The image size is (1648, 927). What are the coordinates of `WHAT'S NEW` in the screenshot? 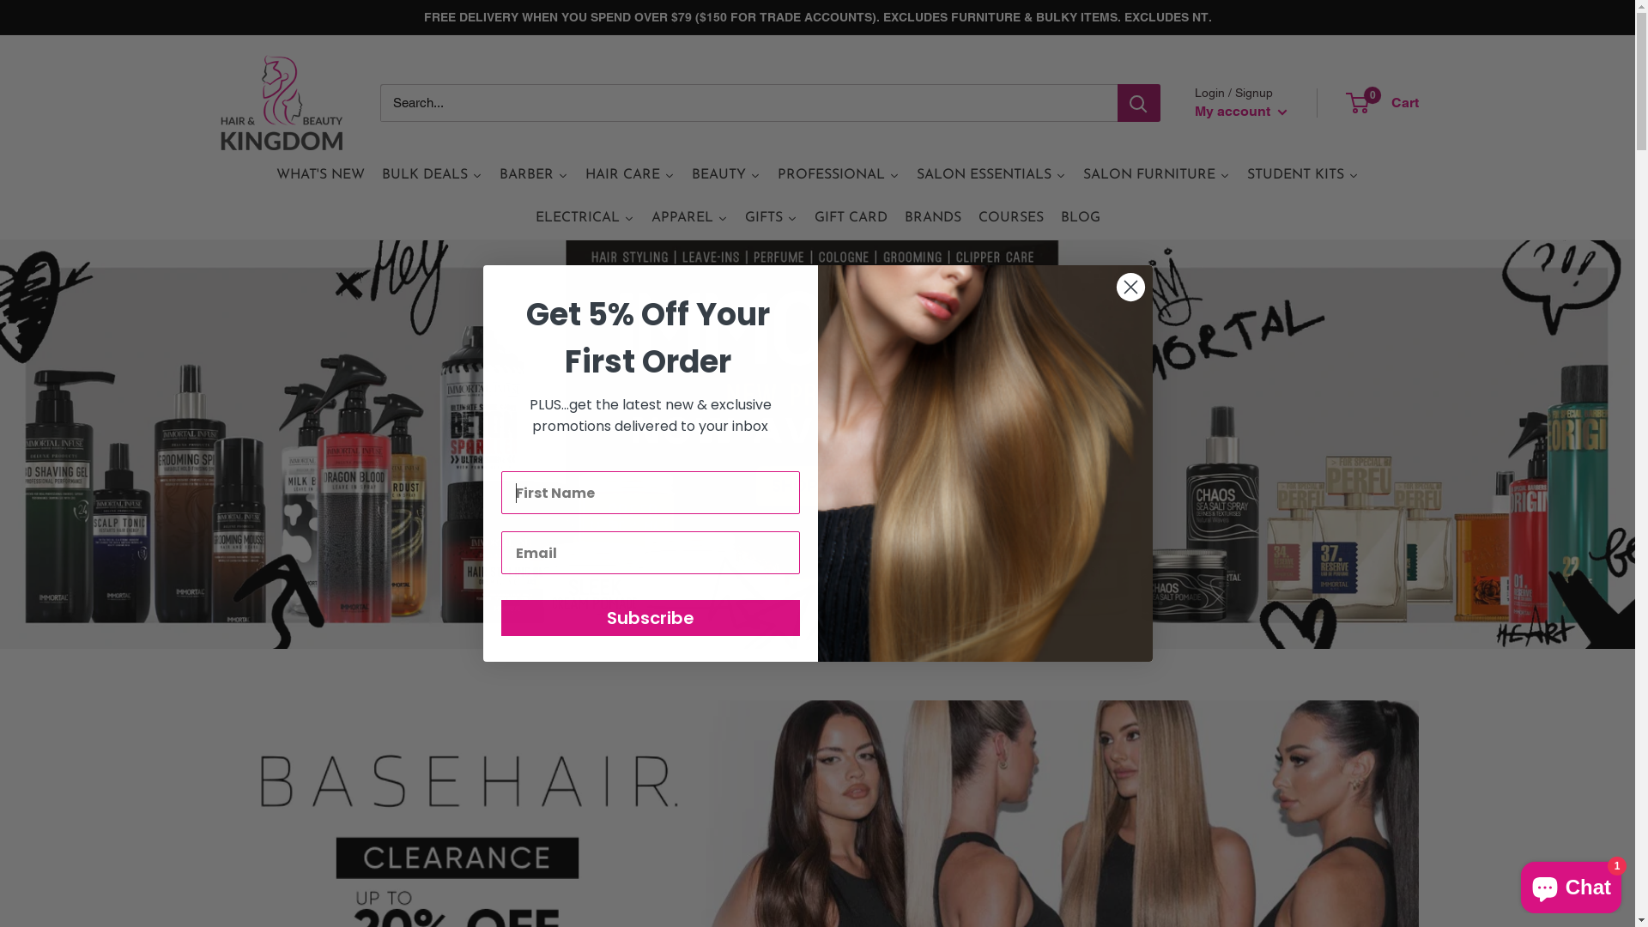 It's located at (321, 175).